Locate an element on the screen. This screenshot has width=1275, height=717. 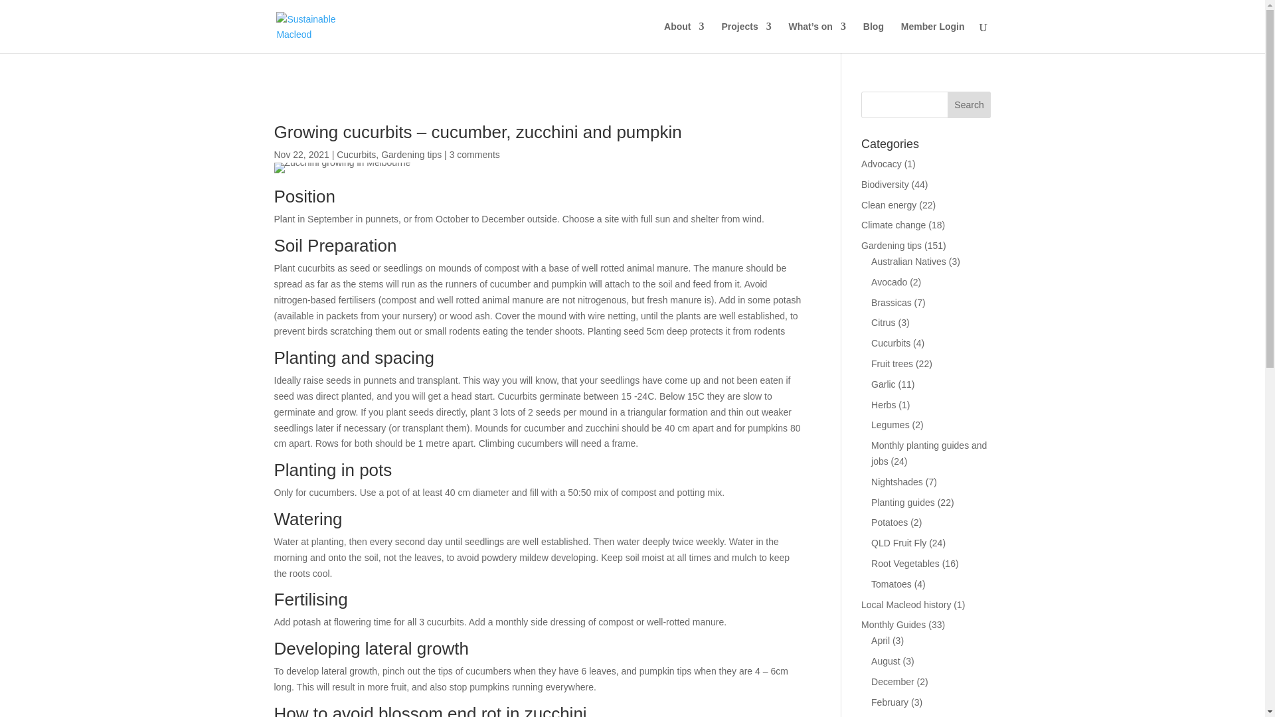
Citrus is located at coordinates (883, 323).